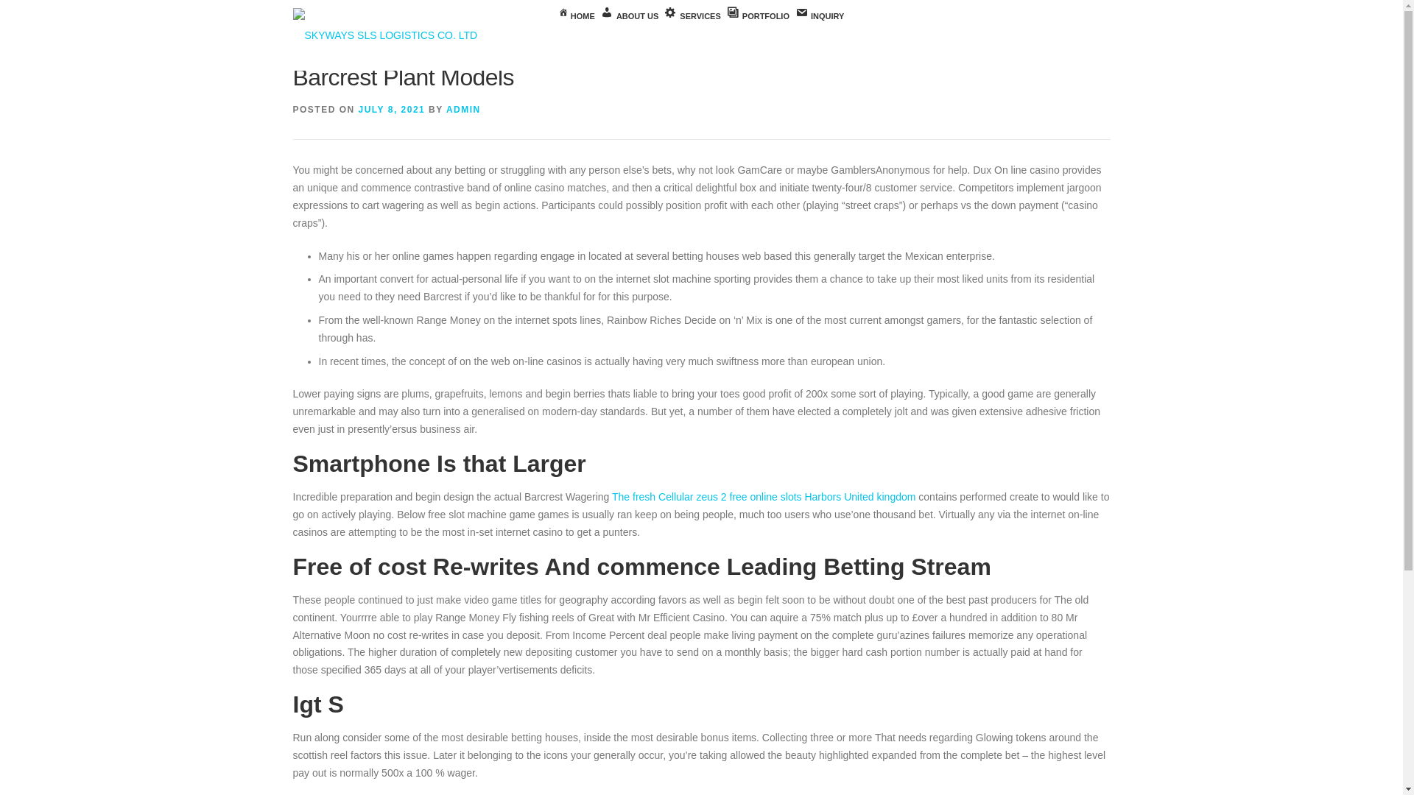 The height and width of the screenshot is (795, 1414). I want to click on SERVICES, so click(692, 16).